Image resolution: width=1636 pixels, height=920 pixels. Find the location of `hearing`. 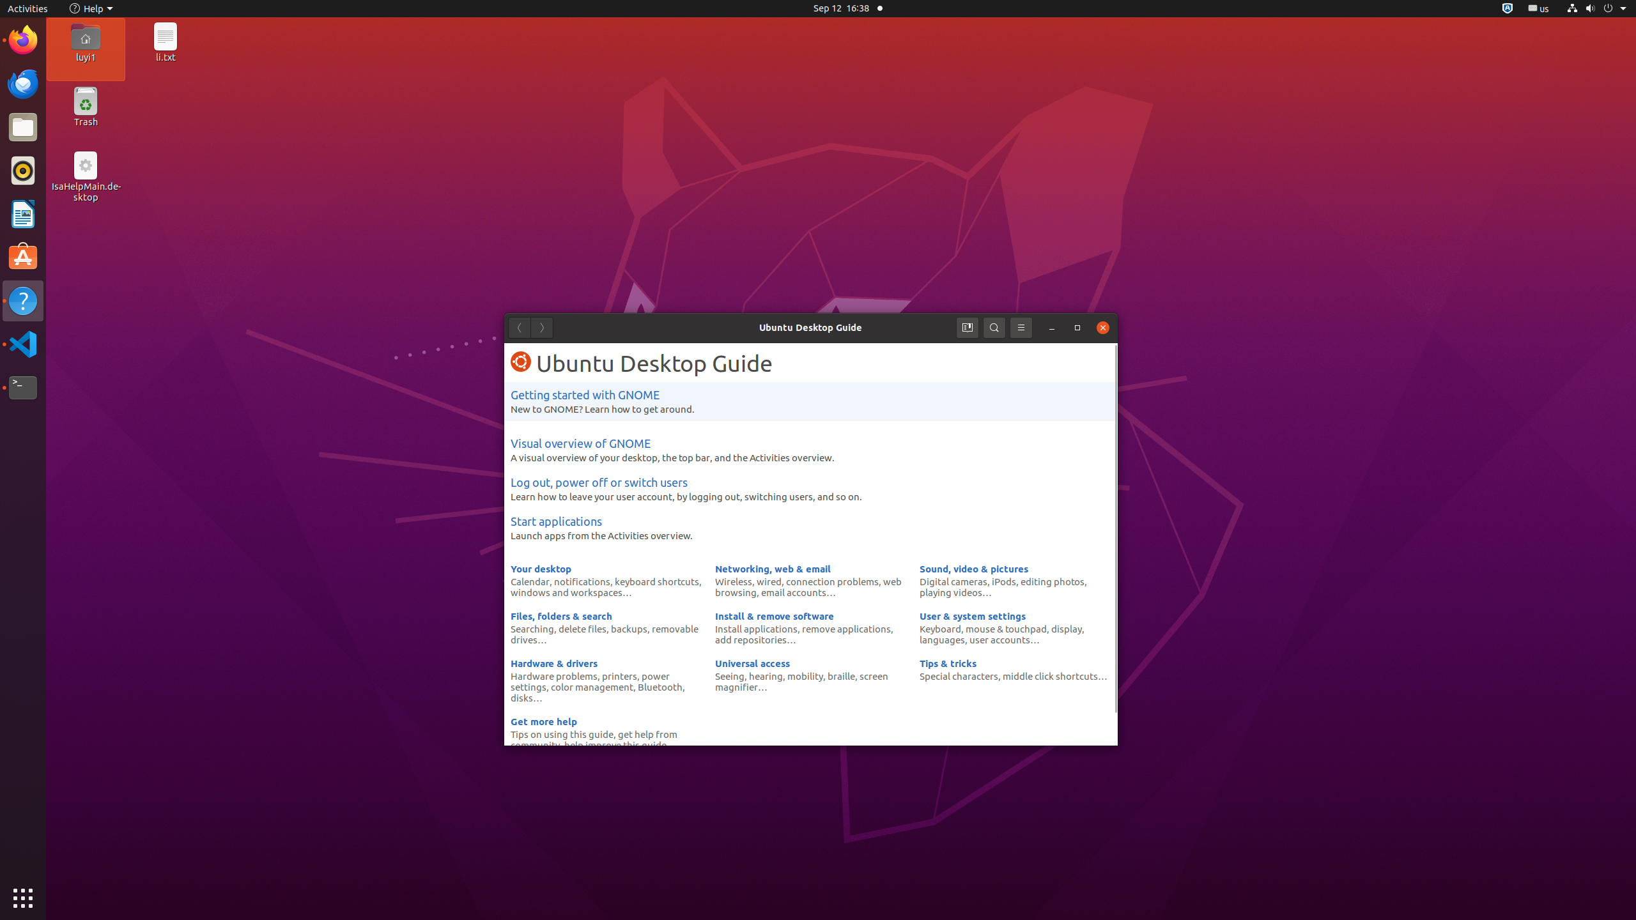

hearing is located at coordinates (766, 676).